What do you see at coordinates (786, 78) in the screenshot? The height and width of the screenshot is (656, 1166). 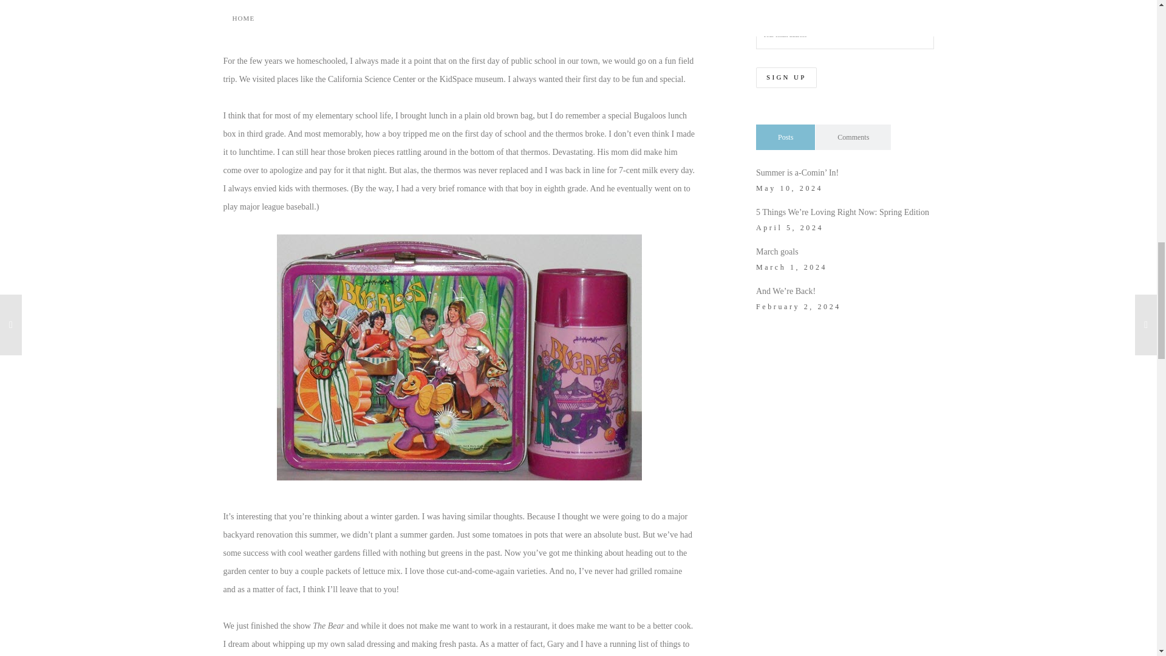 I see `Sign up` at bounding box center [786, 78].